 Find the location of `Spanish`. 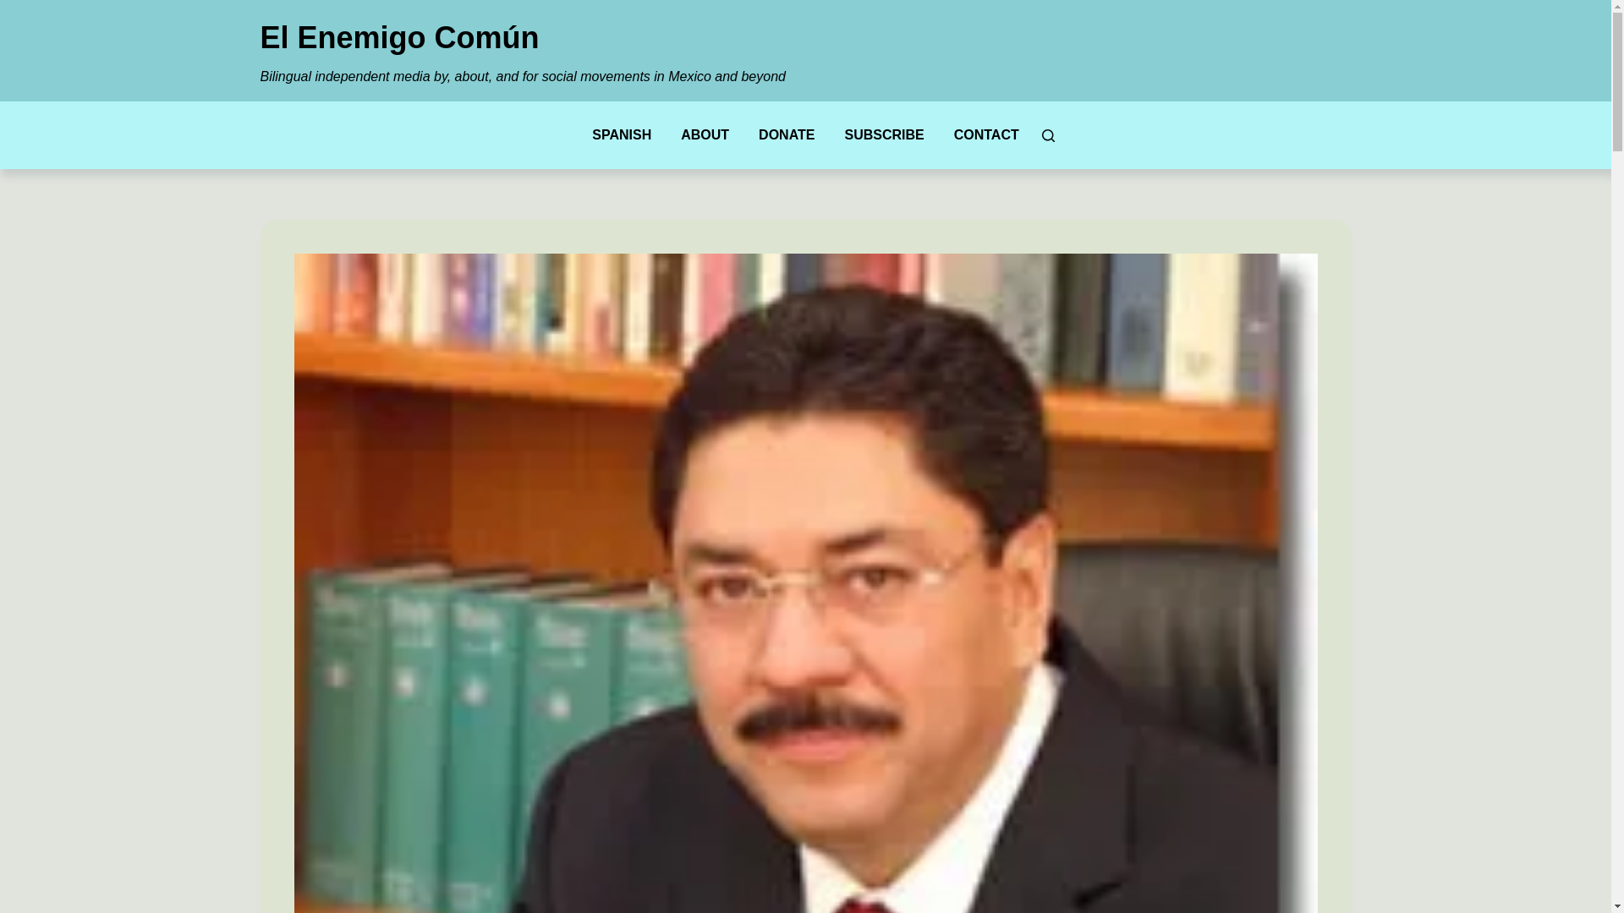

Spanish is located at coordinates (622, 134).